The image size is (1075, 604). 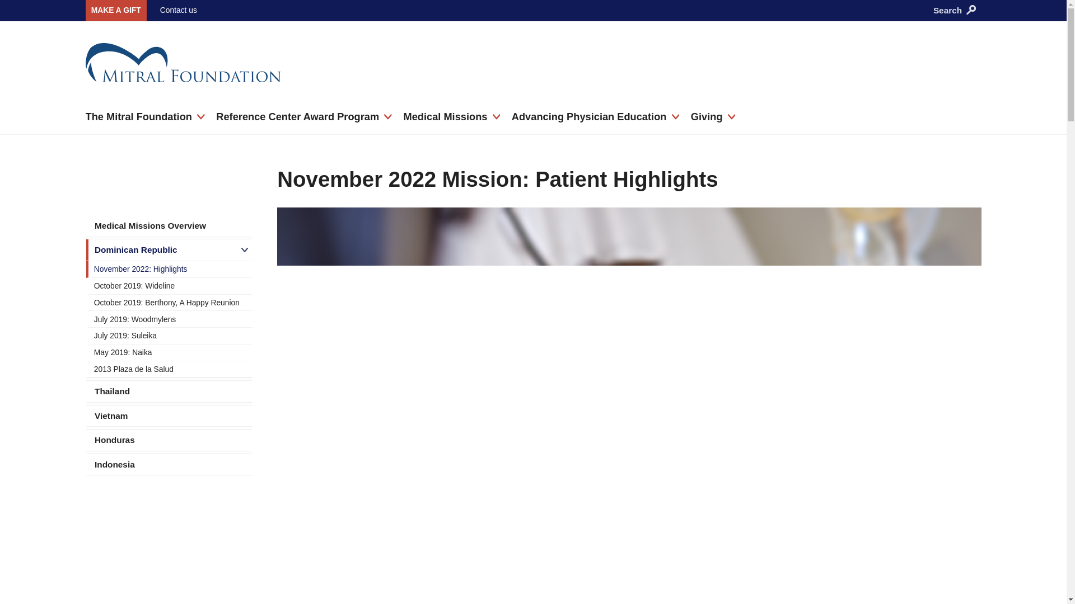 I want to click on Search Search, so click(x=954, y=10).